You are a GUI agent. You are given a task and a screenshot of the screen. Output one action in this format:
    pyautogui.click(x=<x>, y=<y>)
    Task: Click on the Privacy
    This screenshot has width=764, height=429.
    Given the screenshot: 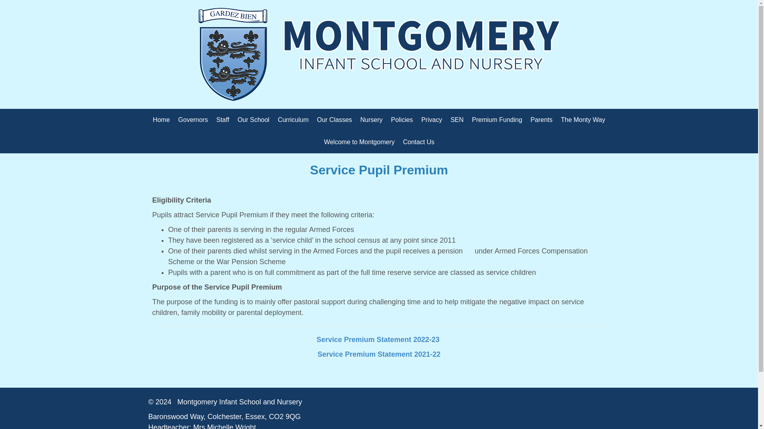 What is the action you would take?
    pyautogui.click(x=431, y=120)
    